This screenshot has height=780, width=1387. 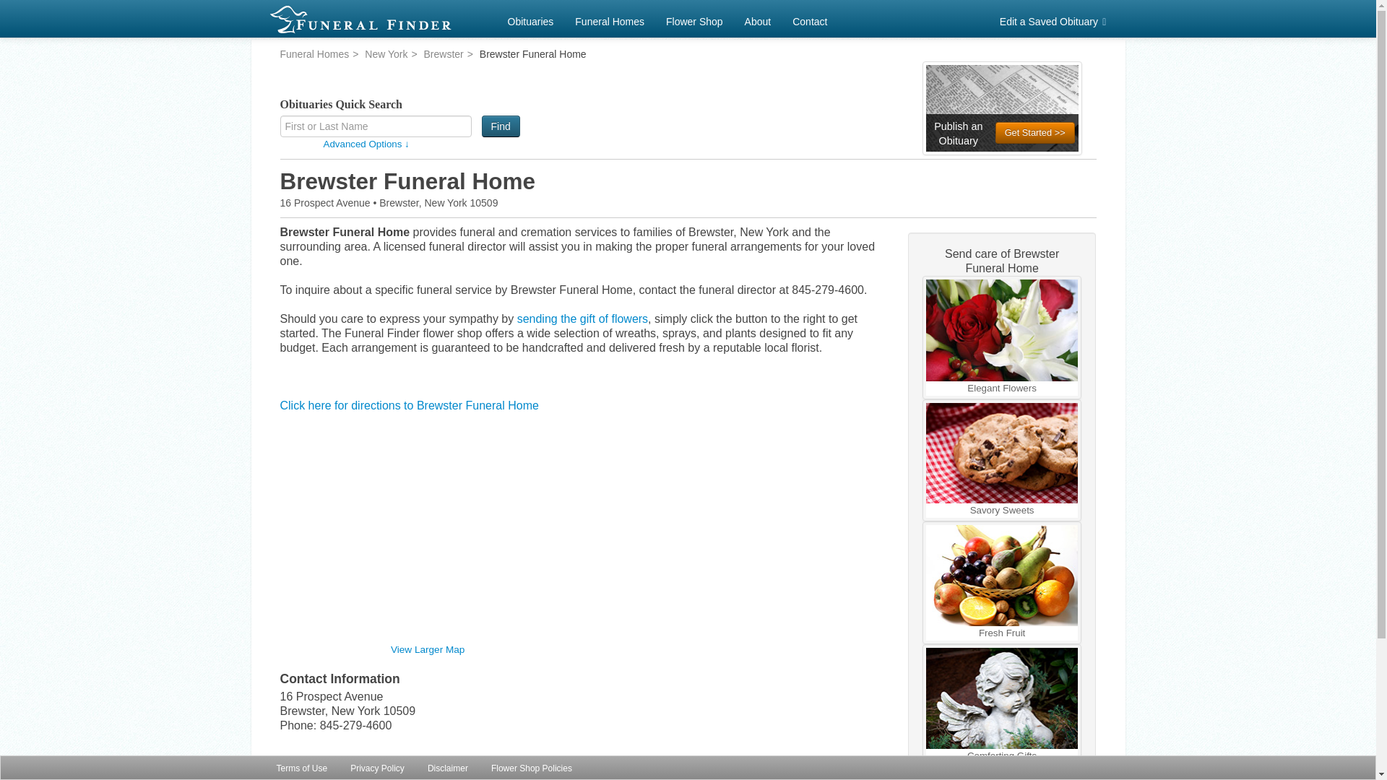 What do you see at coordinates (809, 19) in the screenshot?
I see `Contact` at bounding box center [809, 19].